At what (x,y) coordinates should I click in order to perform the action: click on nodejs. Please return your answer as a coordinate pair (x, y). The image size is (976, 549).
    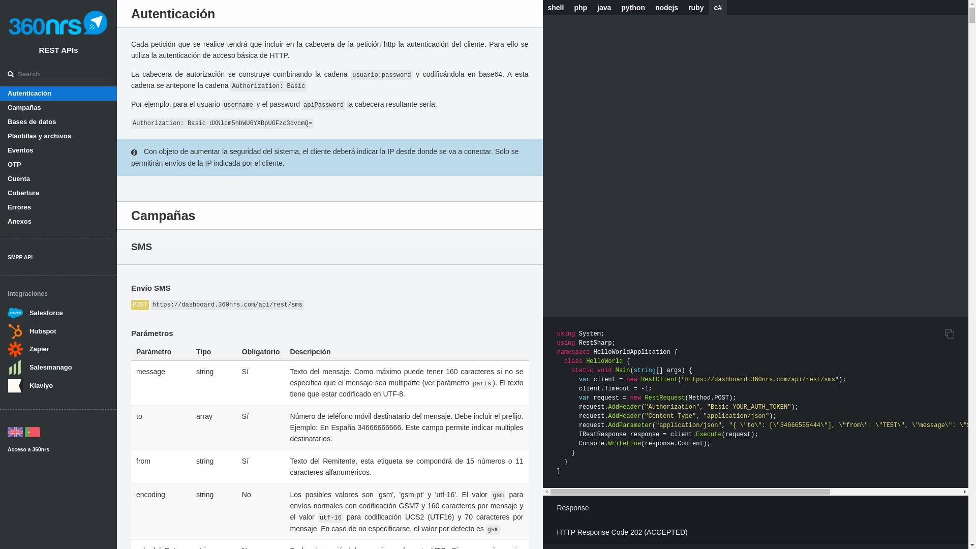
    Looking at the image, I should click on (667, 8).